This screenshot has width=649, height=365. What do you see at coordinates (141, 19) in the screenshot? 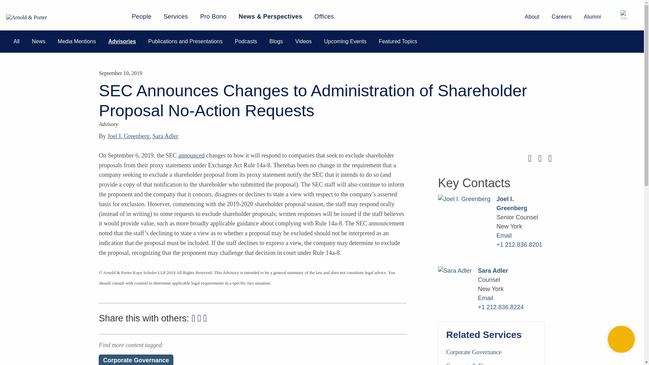
I see `People` at bounding box center [141, 19].